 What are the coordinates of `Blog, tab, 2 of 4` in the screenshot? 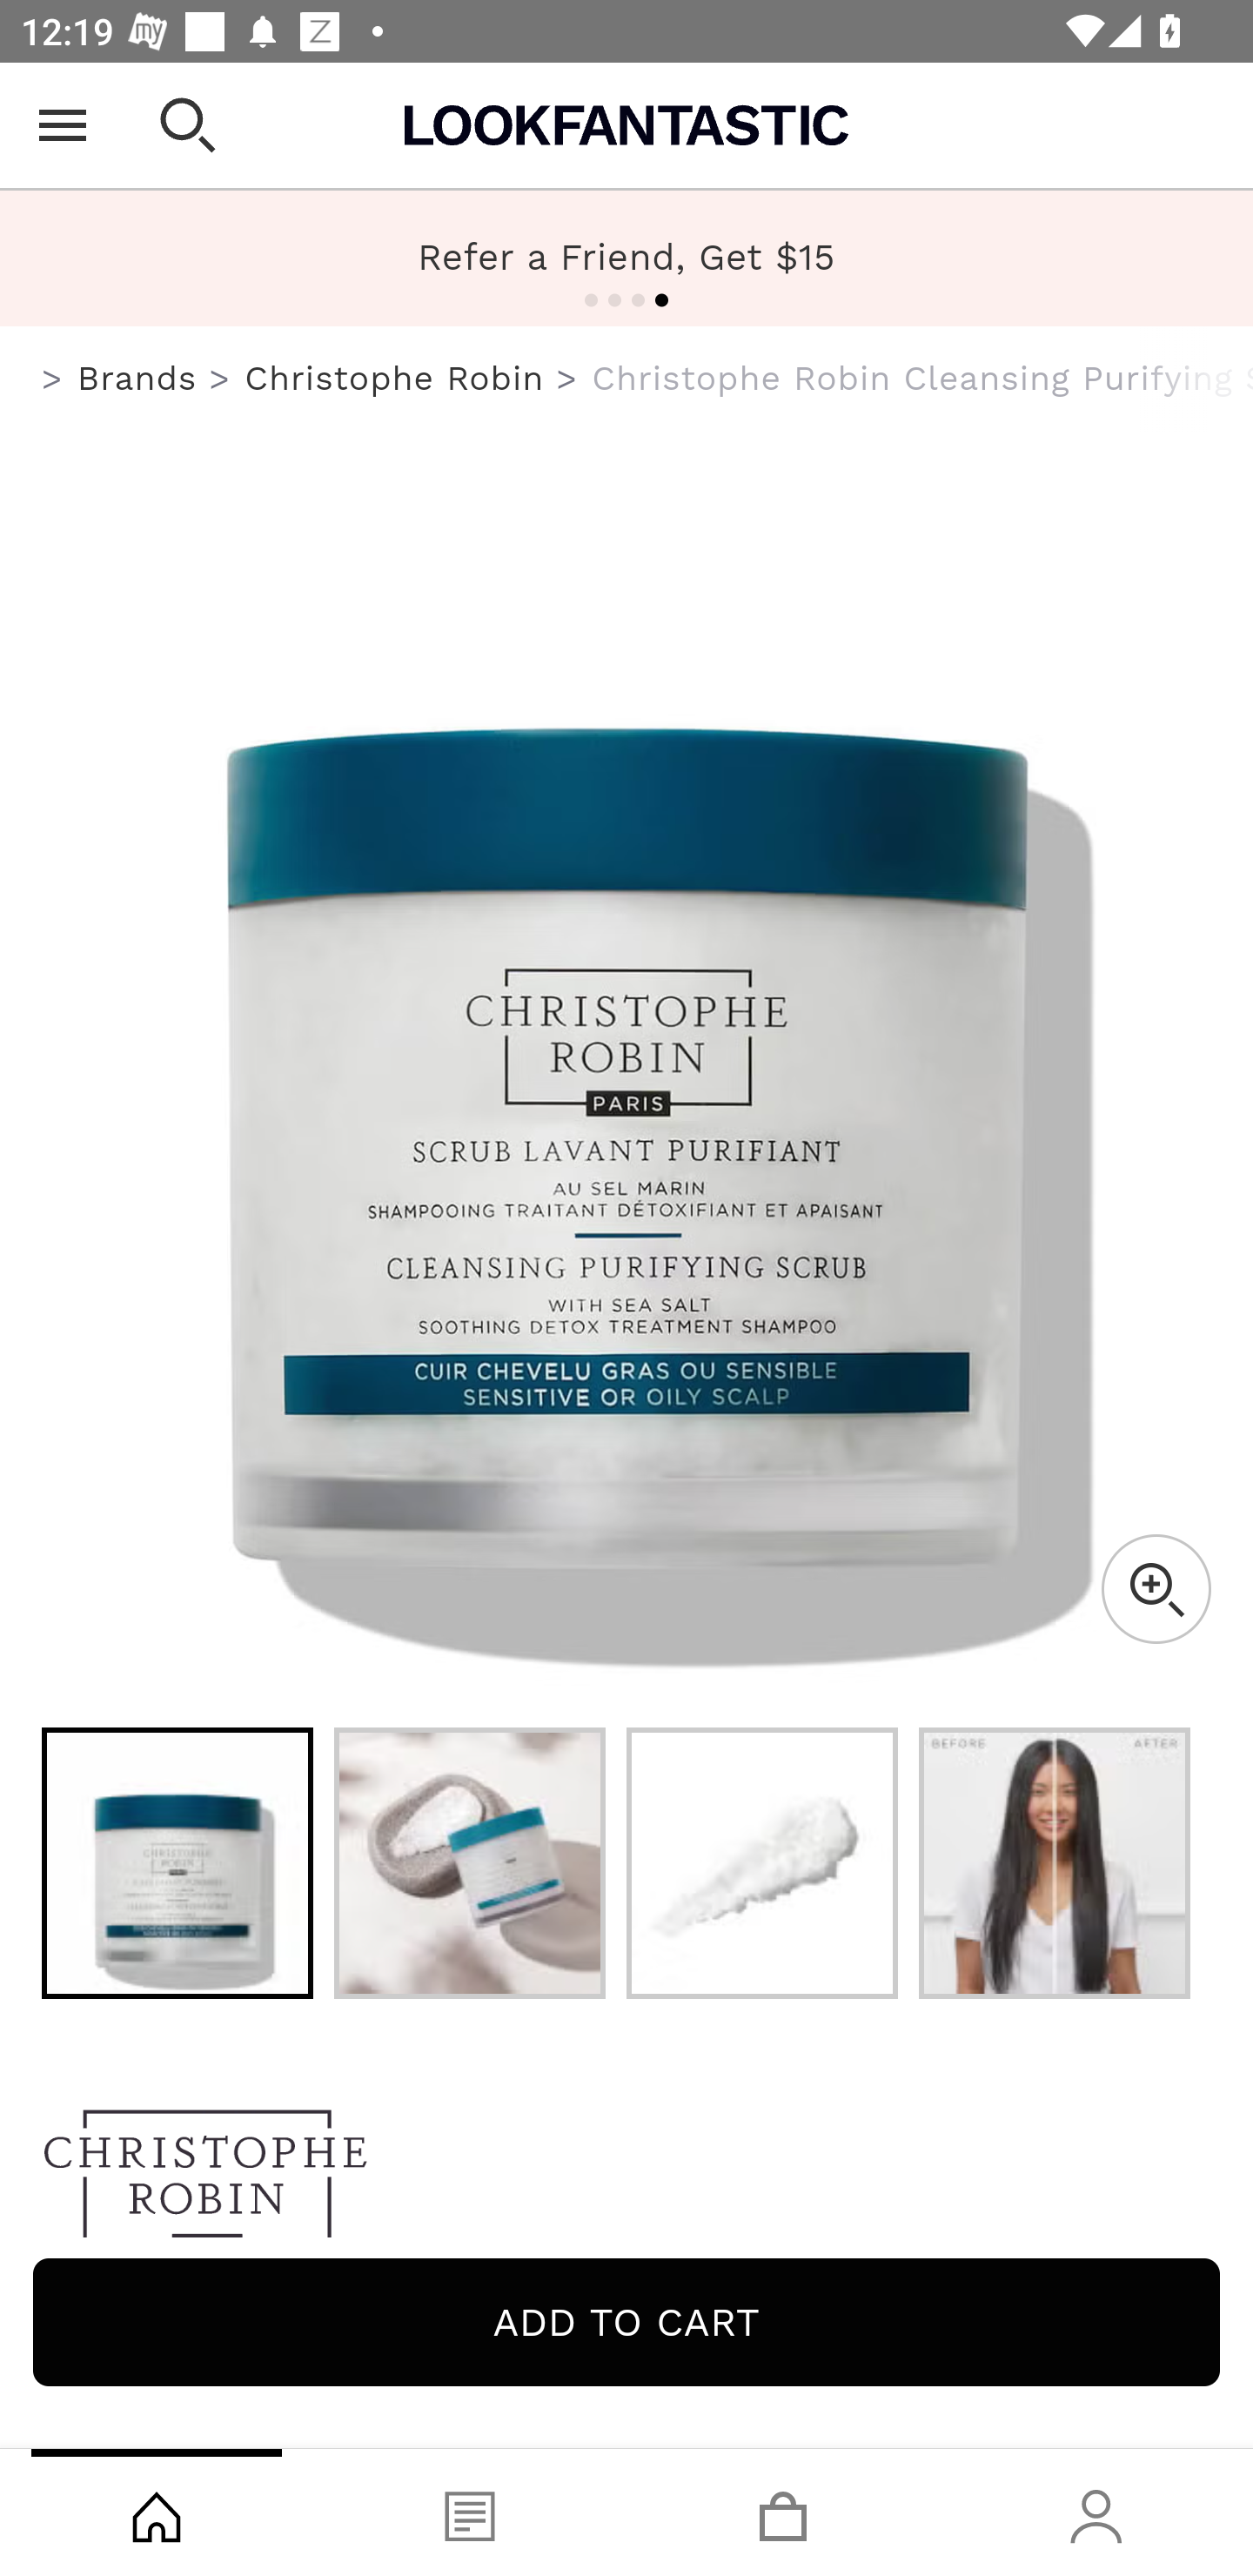 It's located at (470, 2512).